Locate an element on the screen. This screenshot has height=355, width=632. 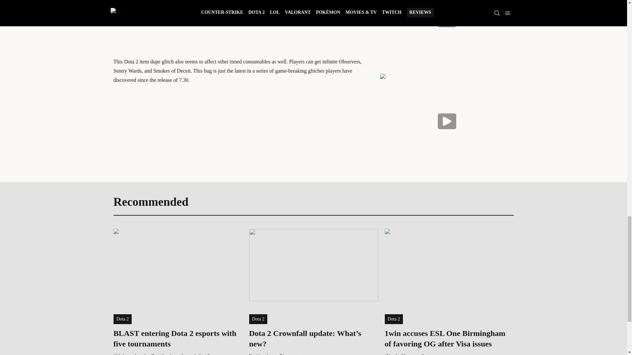
a series is located at coordinates (260, 71).